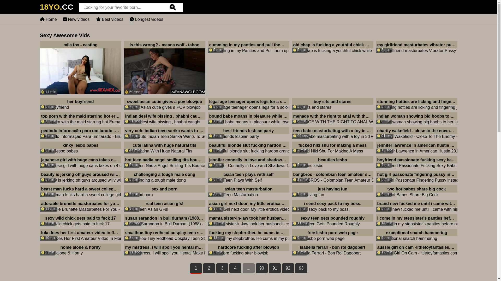  Describe the element at coordinates (248, 104) in the screenshot. I see `5 min
legal age teenager opens legs for a solo play` at that location.